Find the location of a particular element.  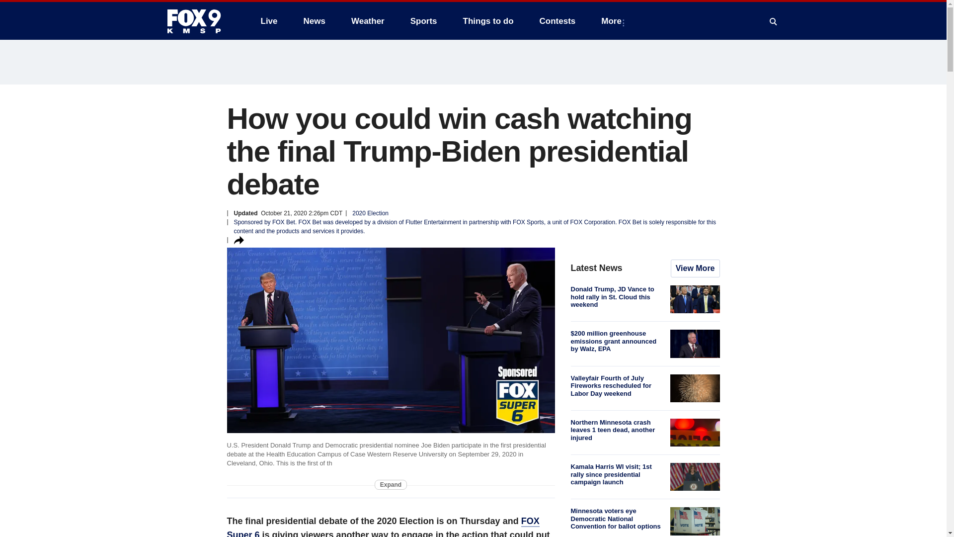

Weather is located at coordinates (368, 21).